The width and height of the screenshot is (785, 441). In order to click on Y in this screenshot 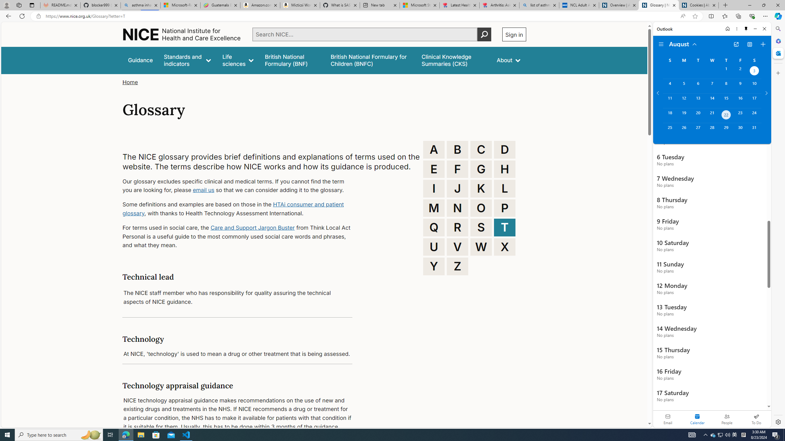, I will do `click(434, 266)`.